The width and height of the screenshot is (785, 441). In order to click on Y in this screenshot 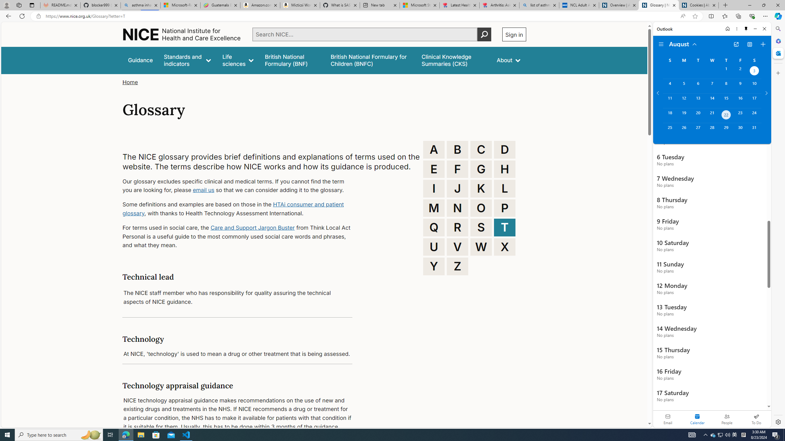, I will do `click(434, 266)`.